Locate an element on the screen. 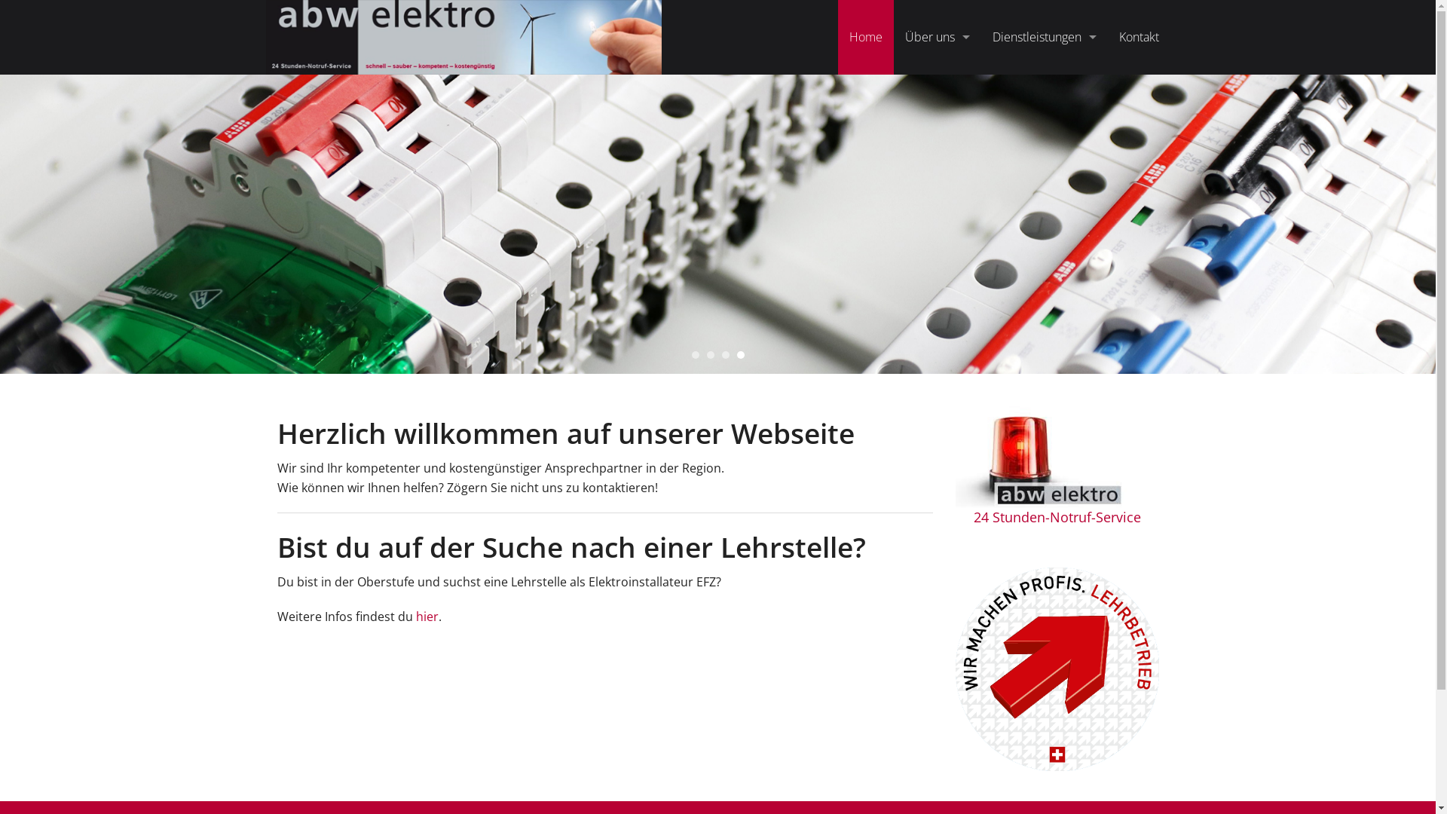 The width and height of the screenshot is (1447, 814). 2 is located at coordinates (711, 355).